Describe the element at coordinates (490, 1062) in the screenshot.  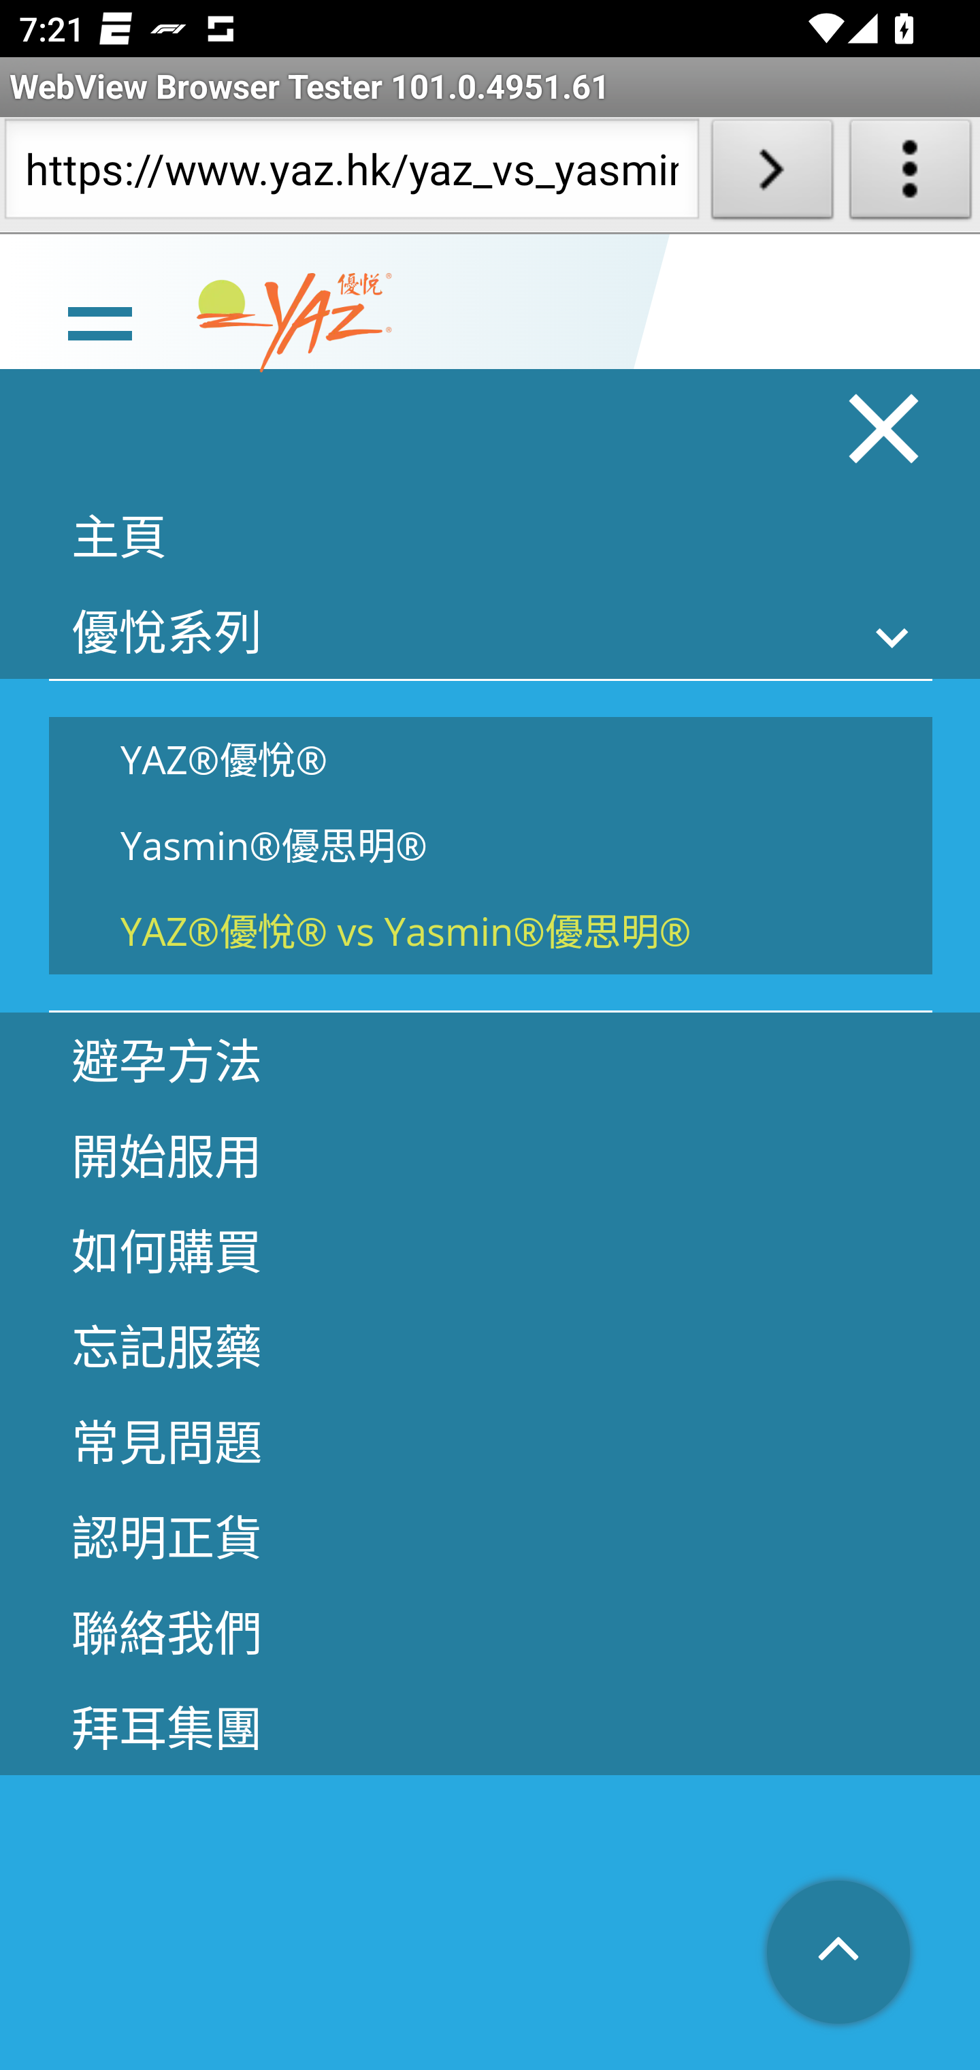
I see `避孕方法` at that location.